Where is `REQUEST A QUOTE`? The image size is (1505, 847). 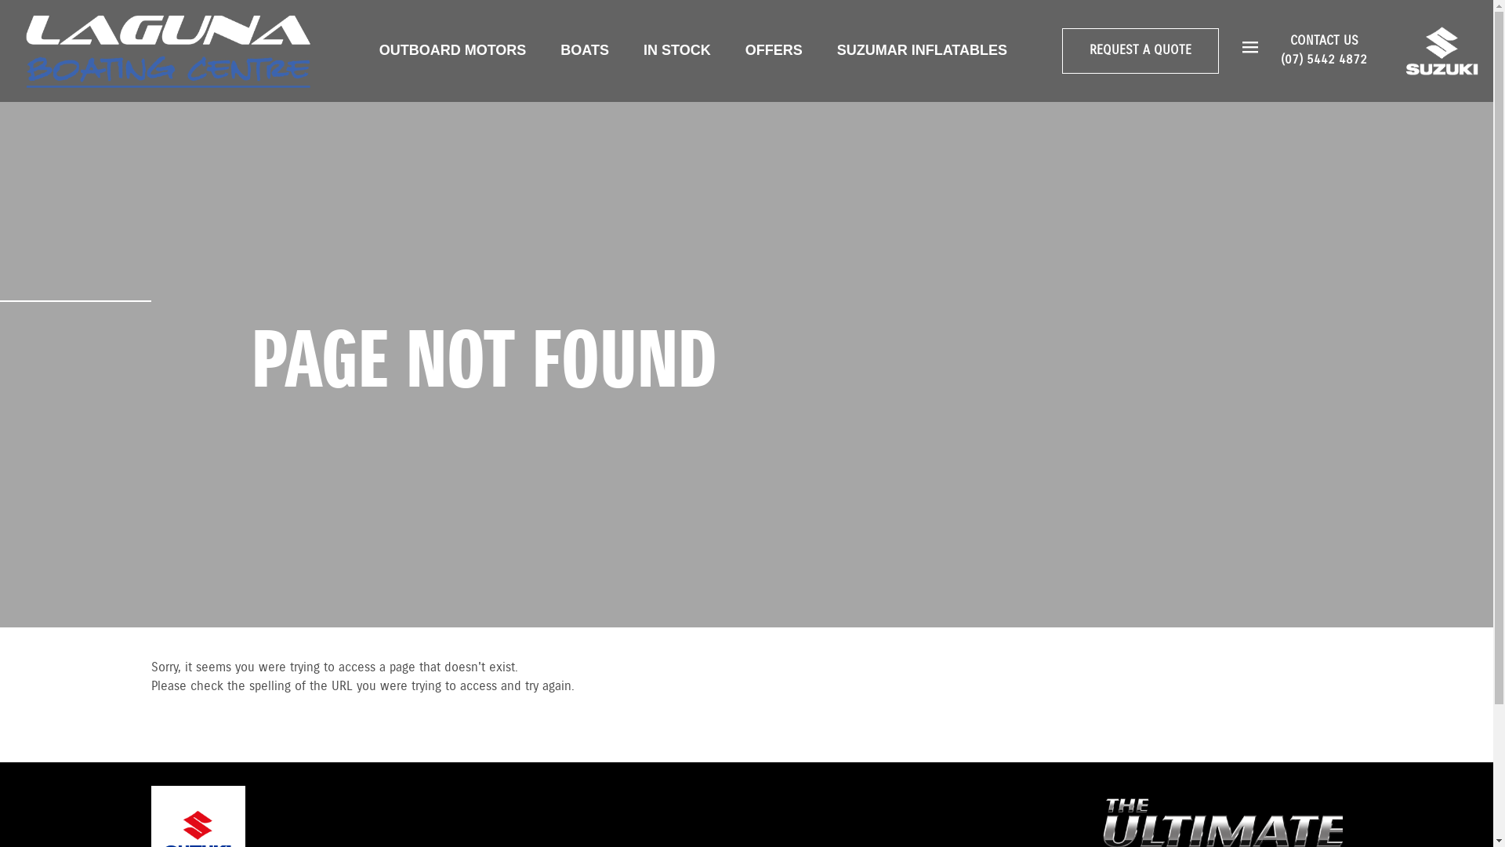
REQUEST A QUOTE is located at coordinates (1141, 51).